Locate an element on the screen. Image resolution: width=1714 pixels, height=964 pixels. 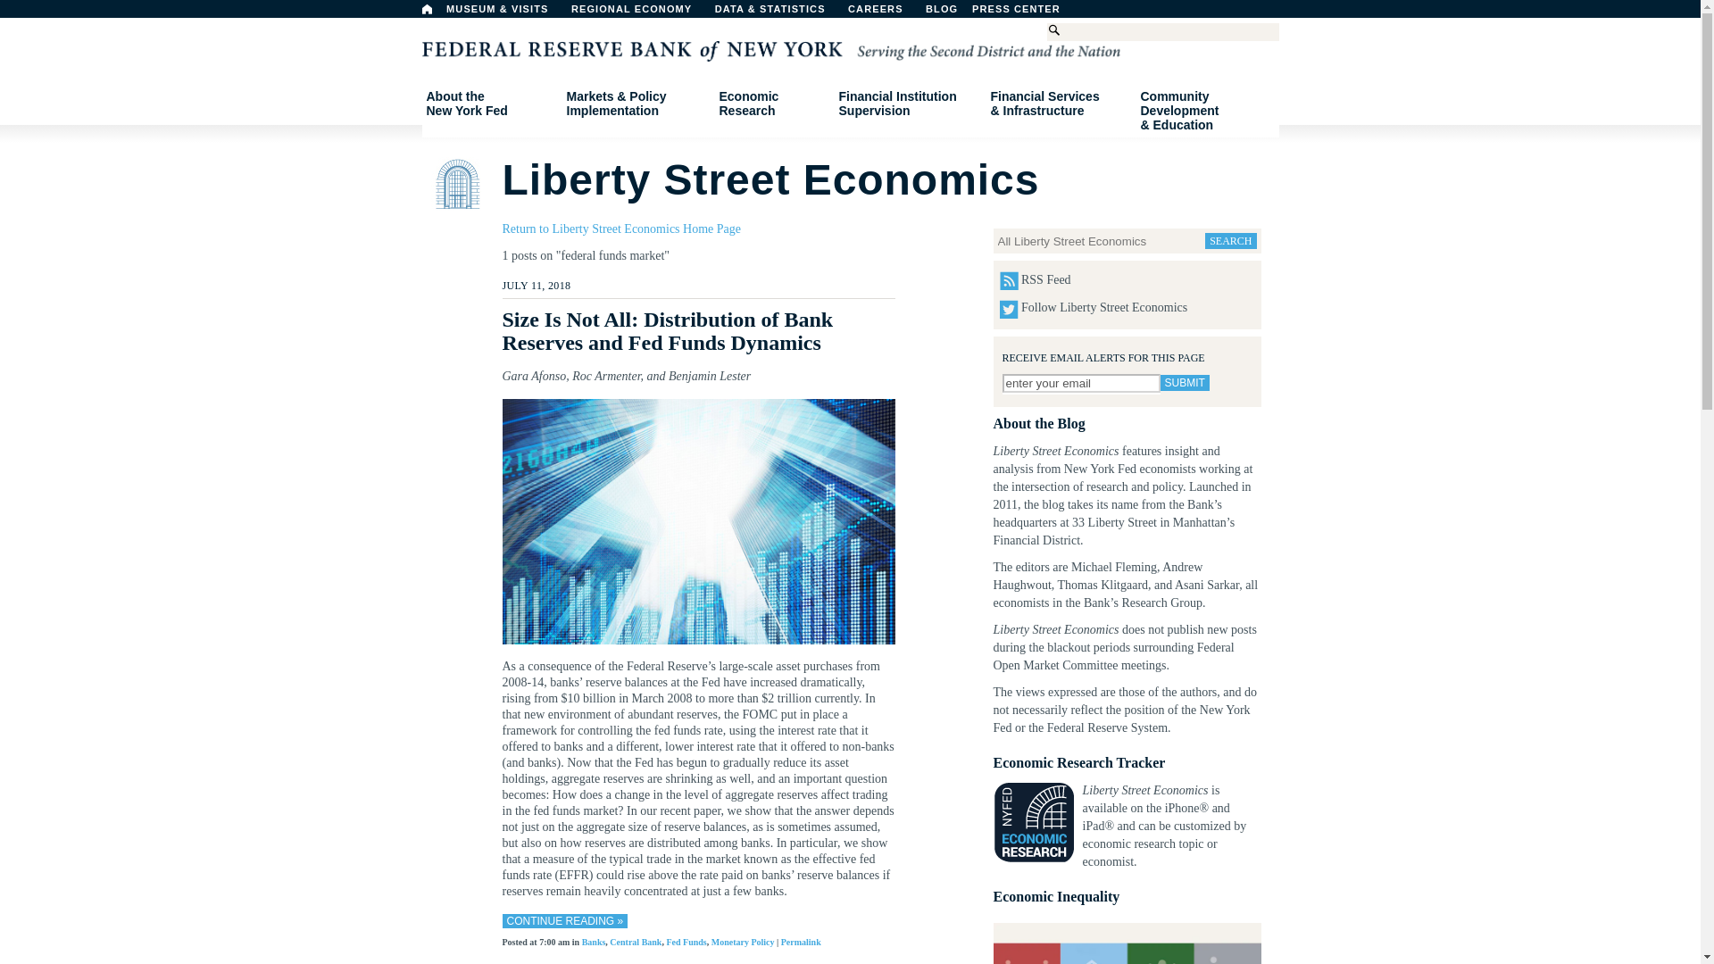
enter your email is located at coordinates (1080, 383).